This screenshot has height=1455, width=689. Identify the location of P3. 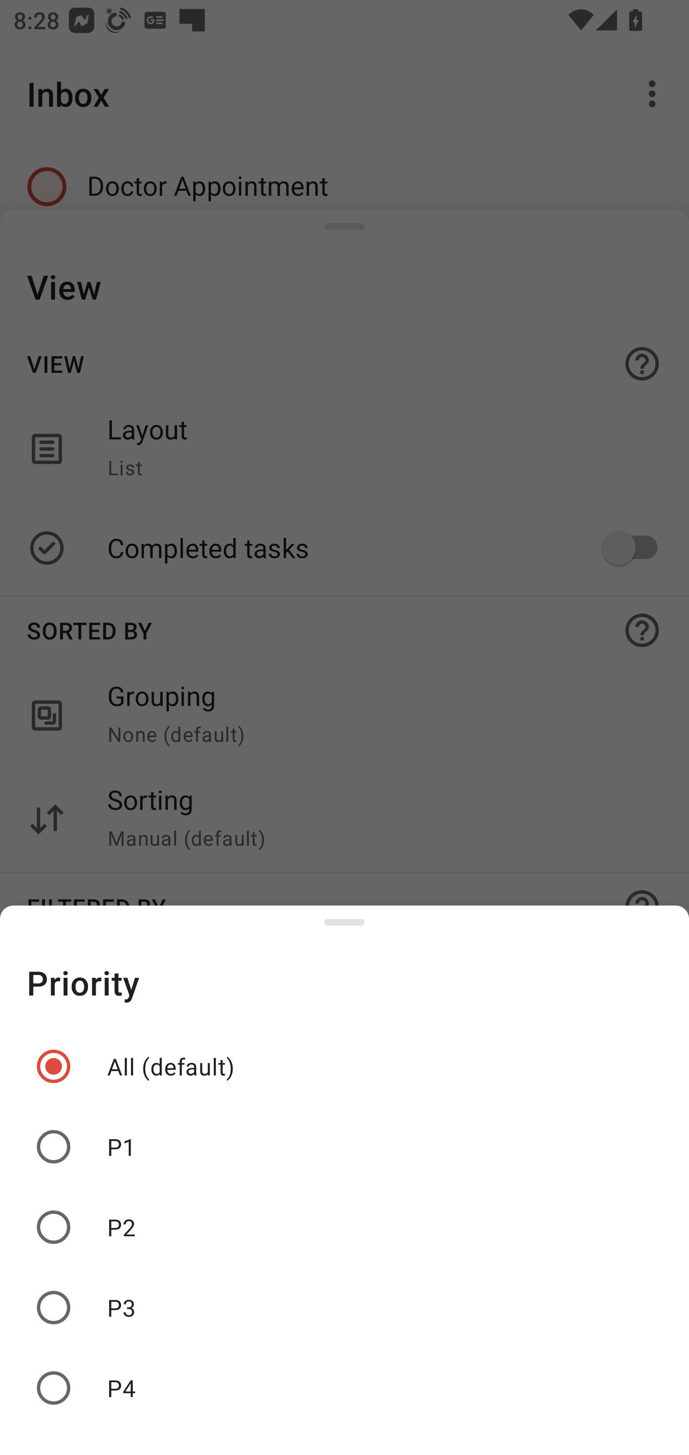
(344, 1307).